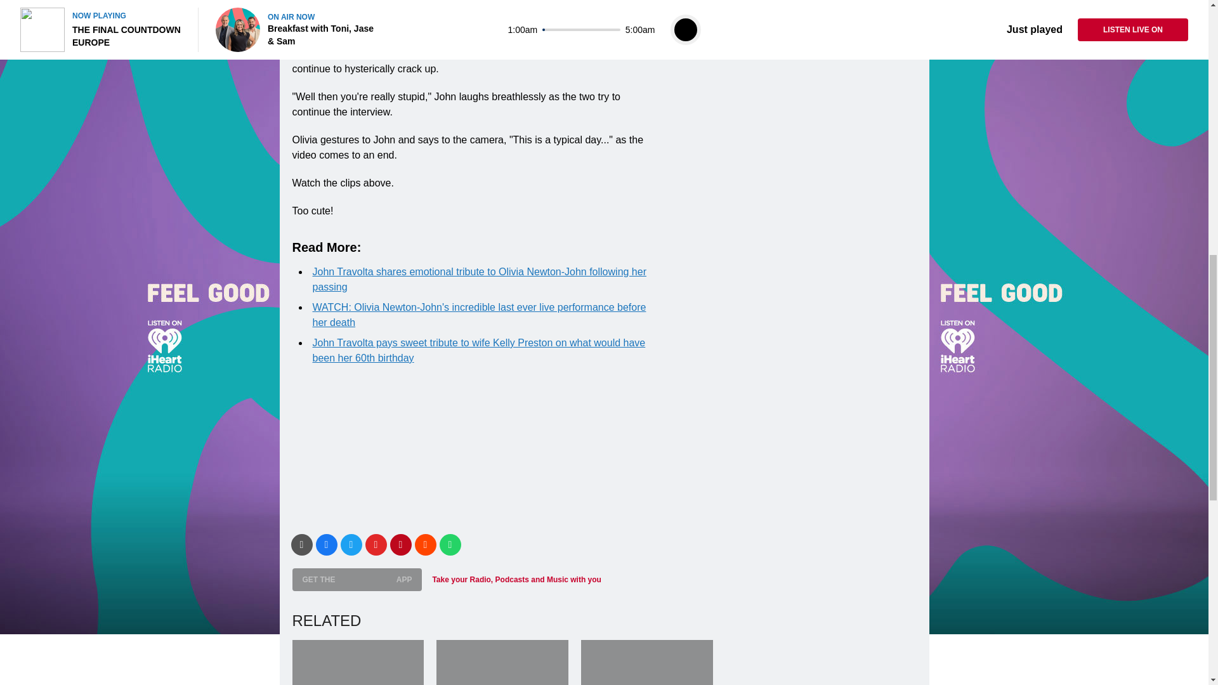  Describe the element at coordinates (326, 544) in the screenshot. I see `Share with facebook` at that location.